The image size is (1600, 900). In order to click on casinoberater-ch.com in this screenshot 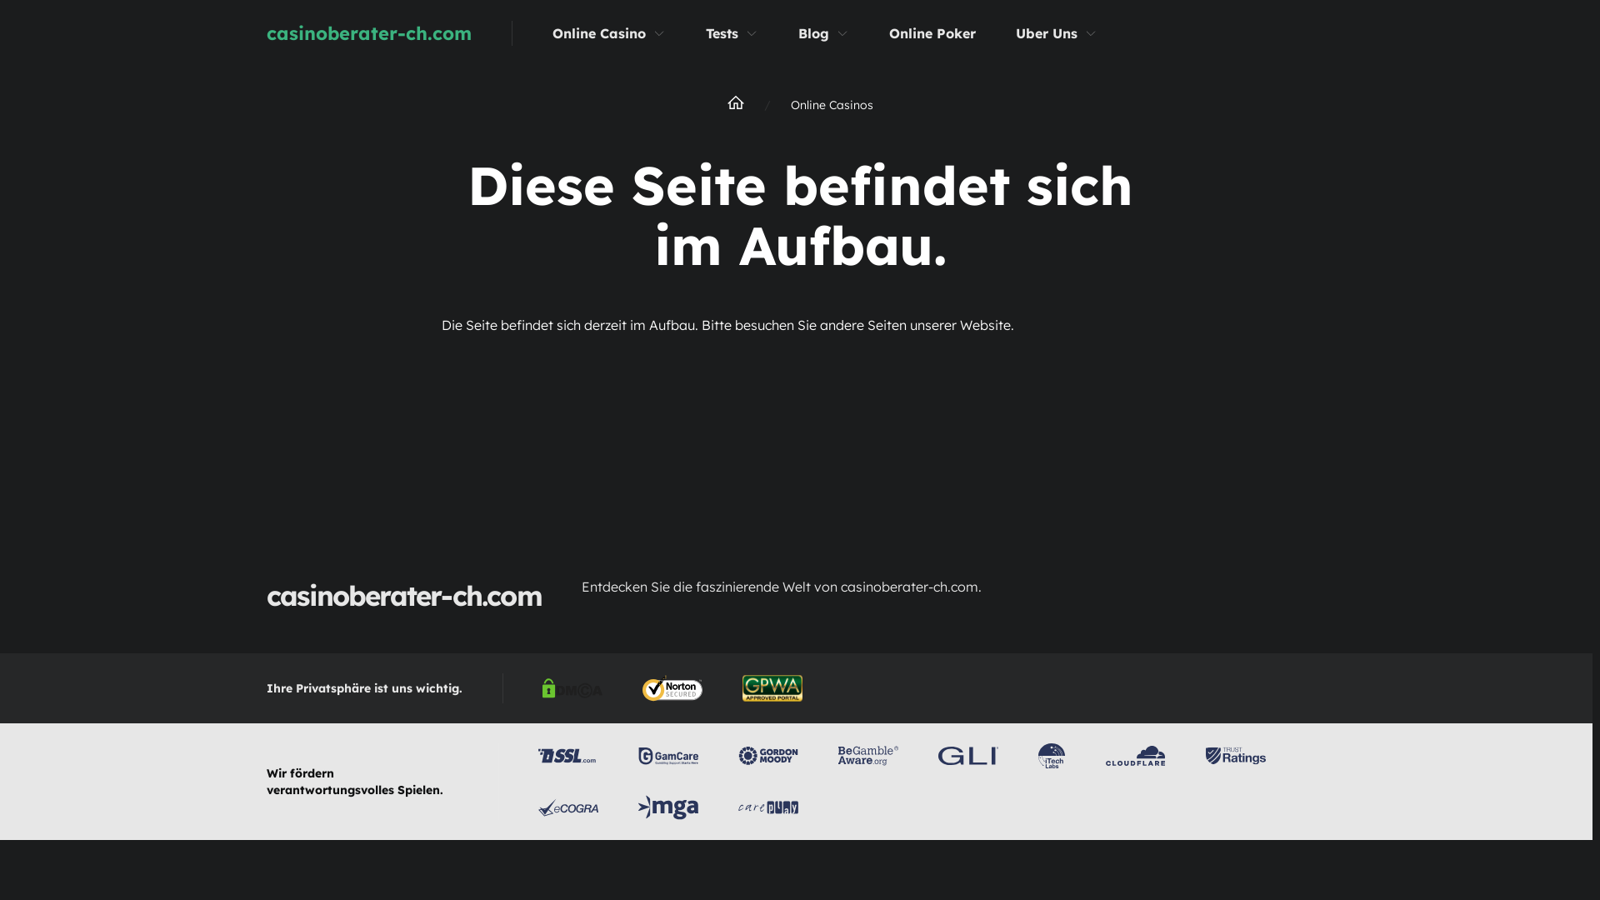, I will do `click(410, 33)`.